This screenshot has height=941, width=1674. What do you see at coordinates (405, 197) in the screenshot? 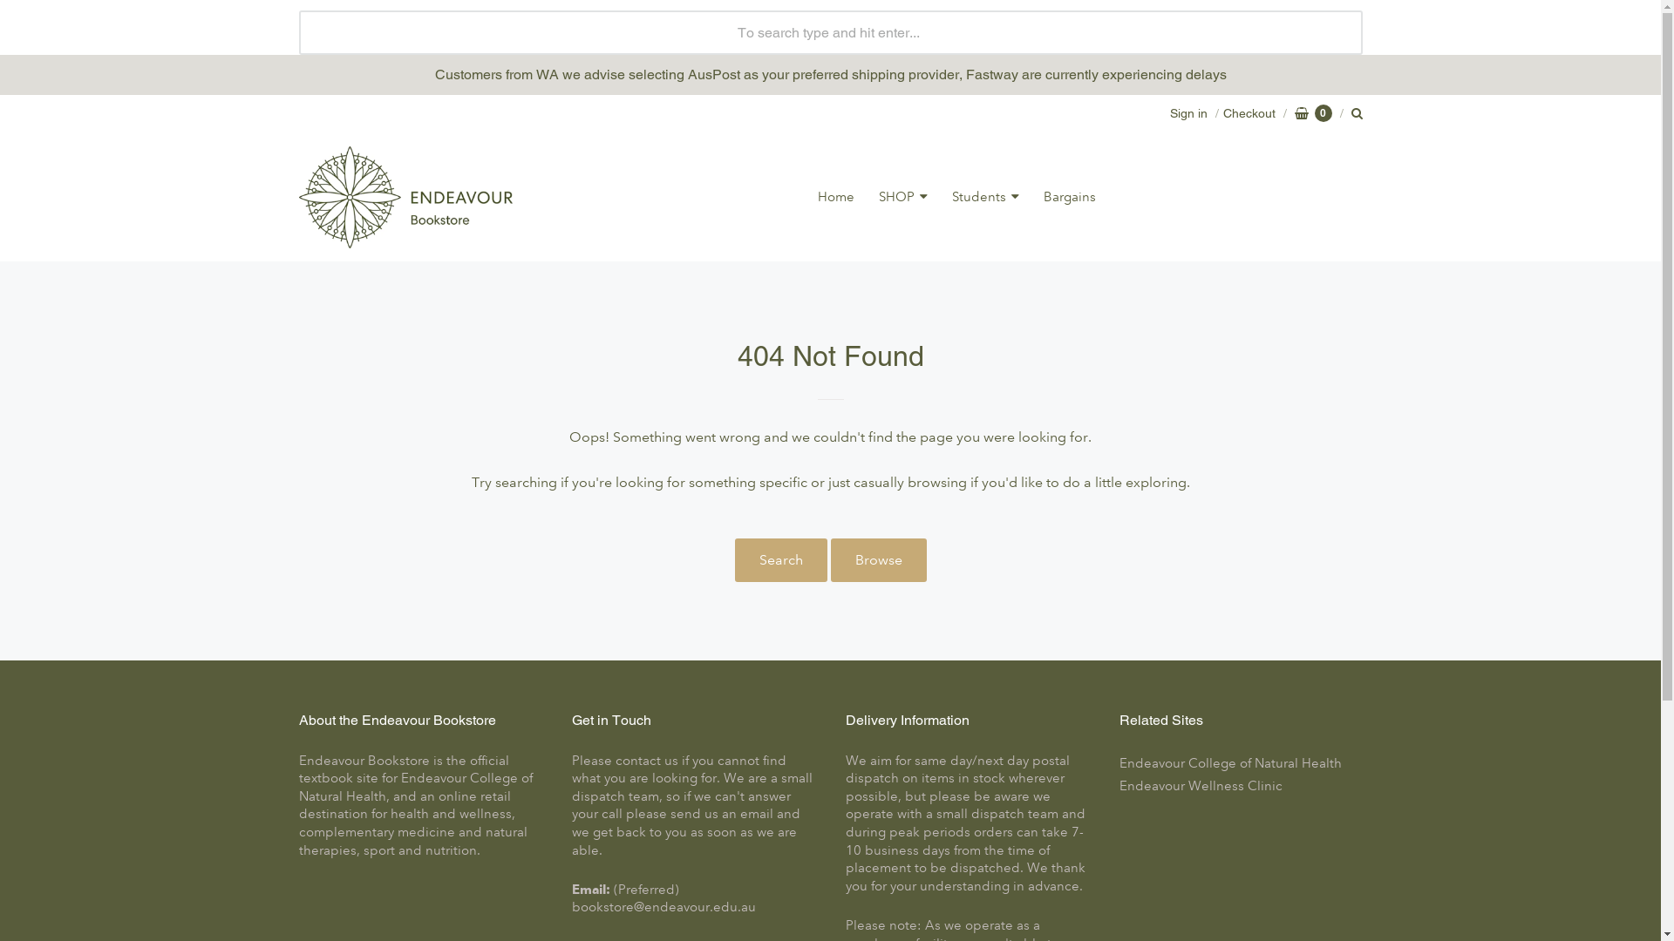
I see `Endeavour Bookstore` at bounding box center [405, 197].